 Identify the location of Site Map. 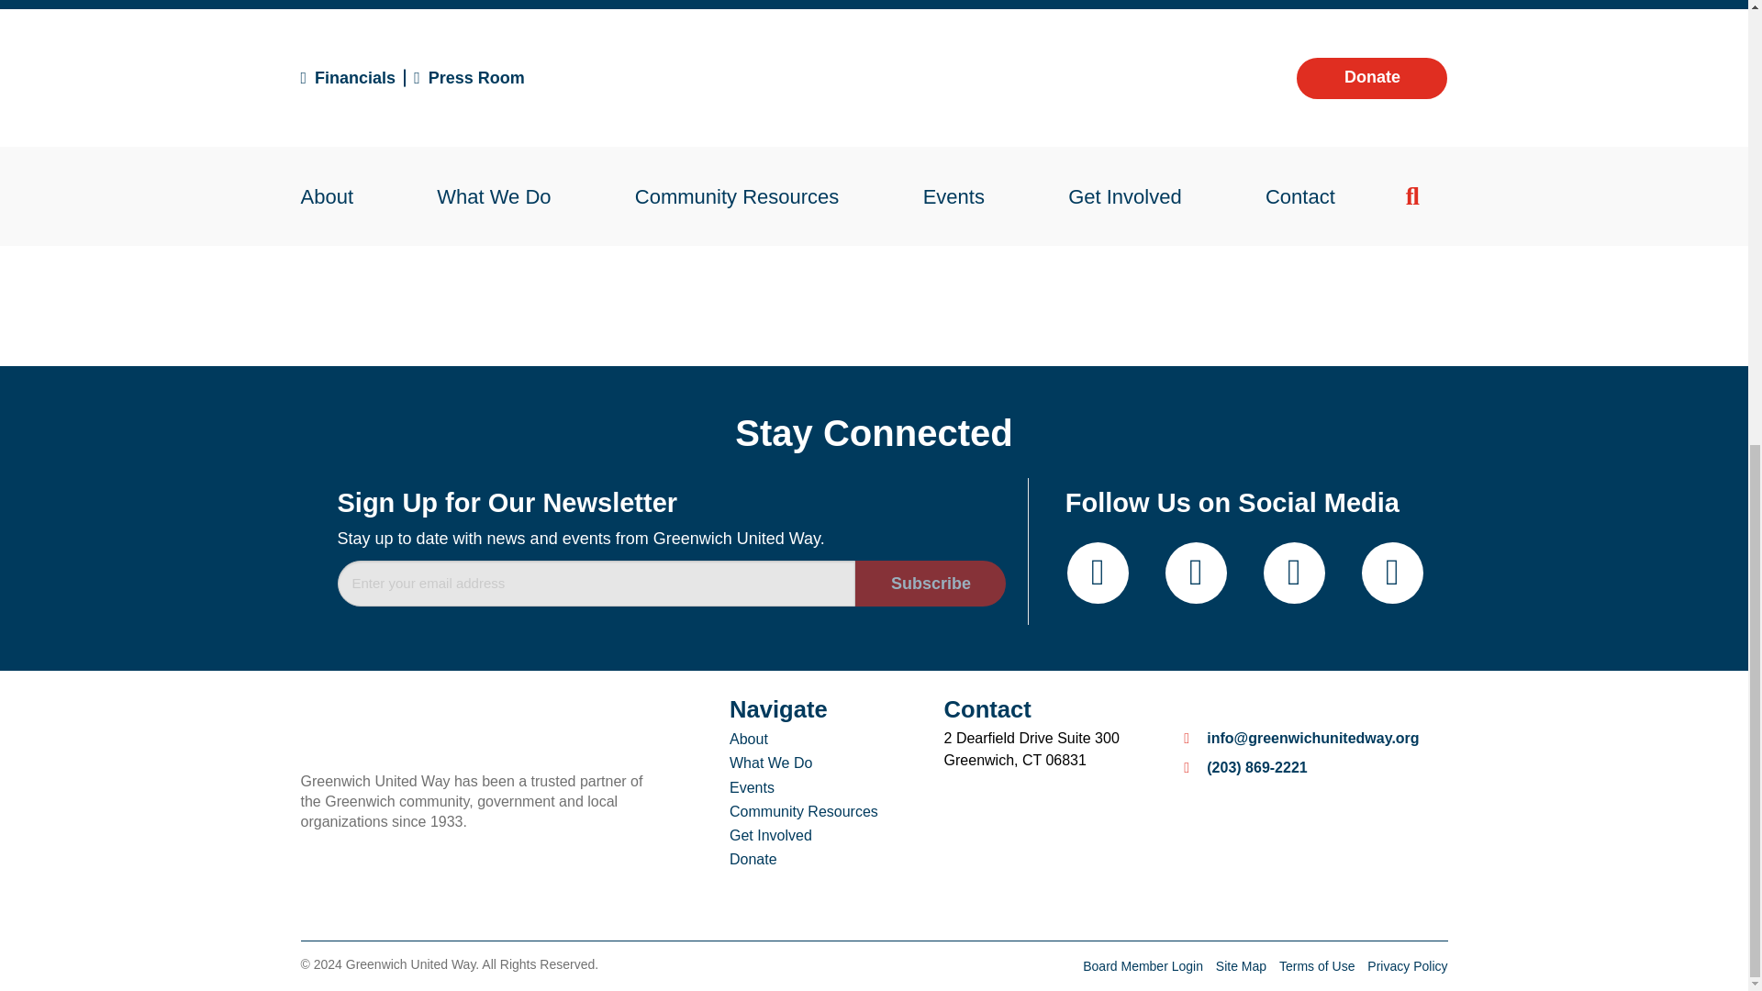
(1243, 965).